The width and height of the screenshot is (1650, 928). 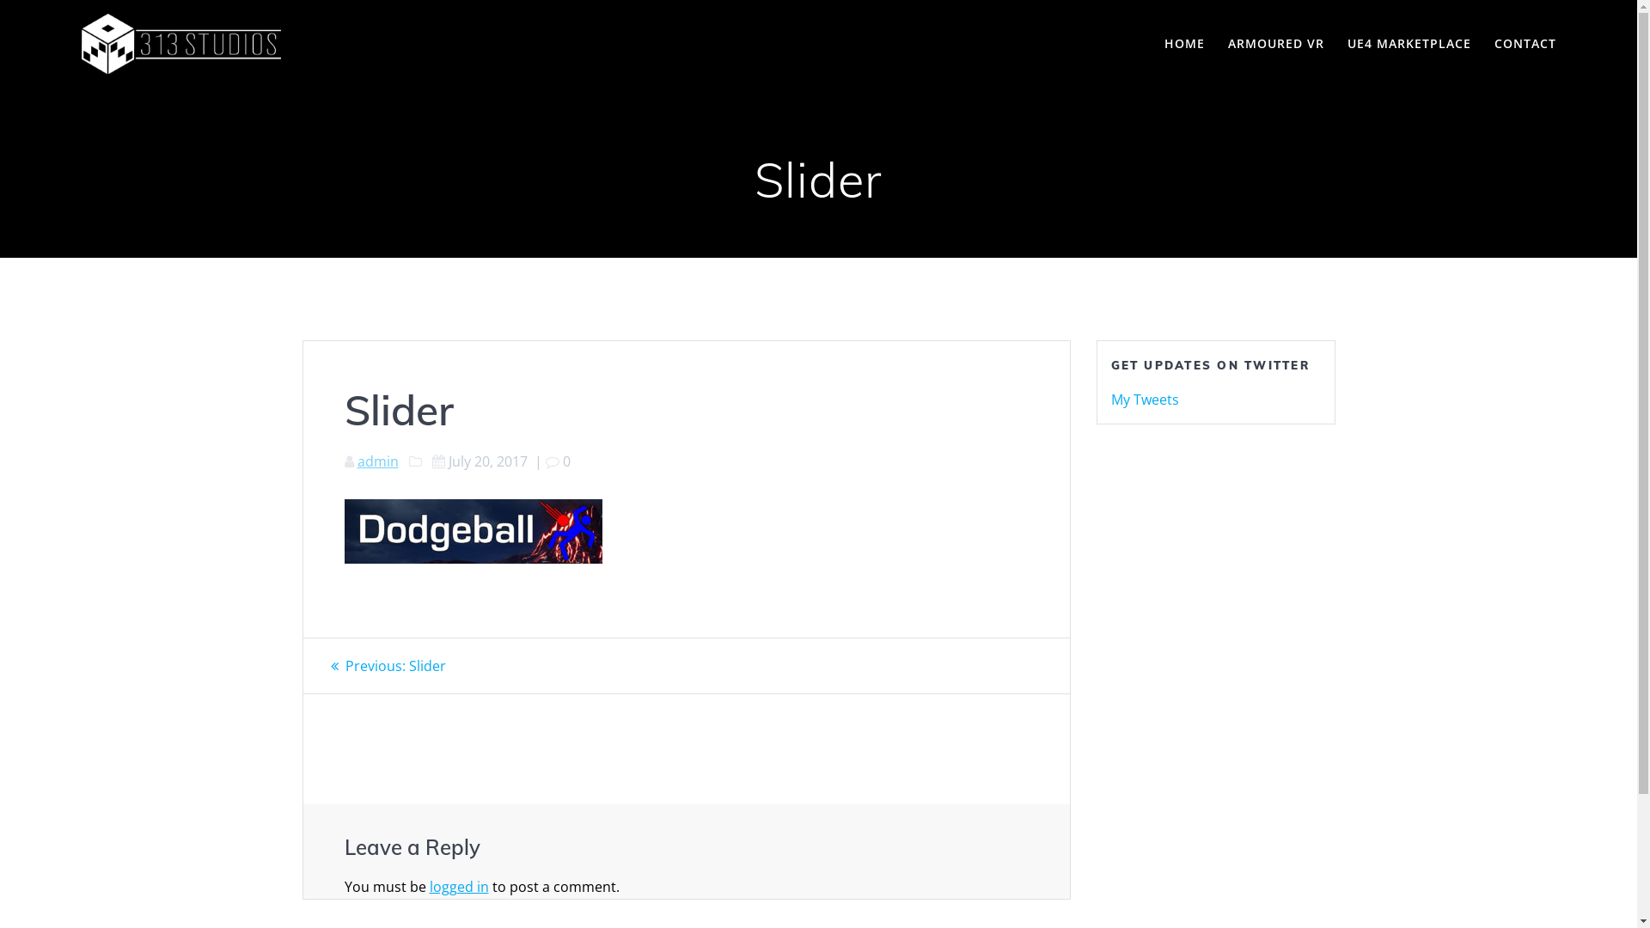 I want to click on HOME, so click(x=1184, y=44).